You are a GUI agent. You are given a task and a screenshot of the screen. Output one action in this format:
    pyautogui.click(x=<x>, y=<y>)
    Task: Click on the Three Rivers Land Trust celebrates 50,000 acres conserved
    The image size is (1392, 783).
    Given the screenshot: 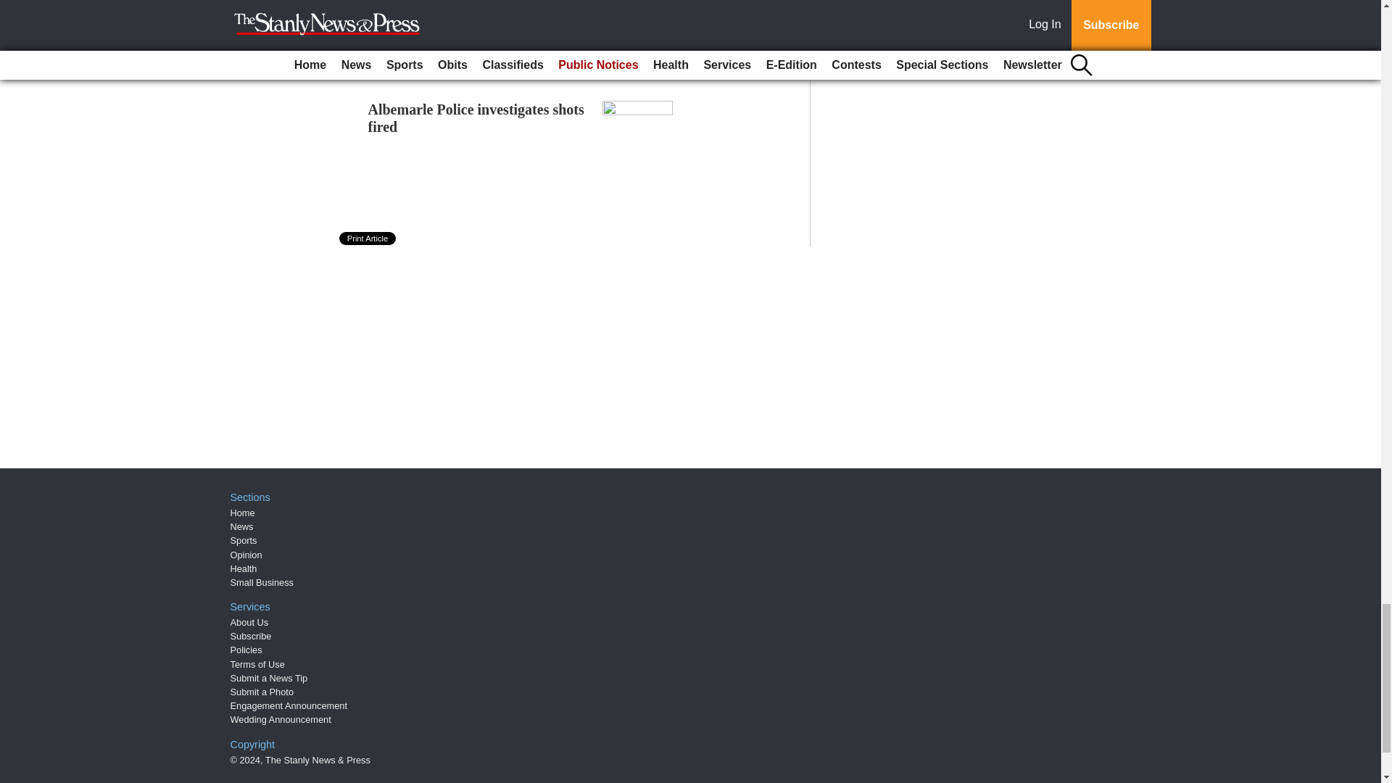 What is the action you would take?
    pyautogui.click(x=478, y=3)
    